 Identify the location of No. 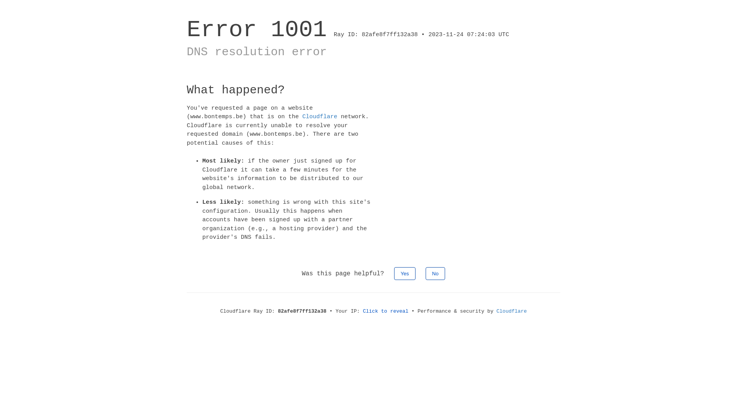
(436, 273).